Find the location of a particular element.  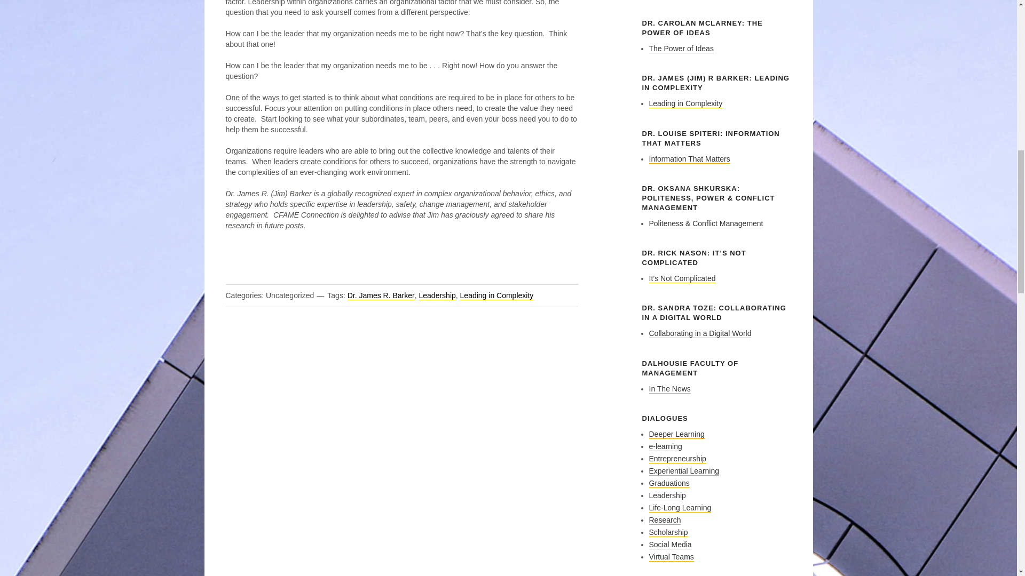

Leadership is located at coordinates (437, 295).